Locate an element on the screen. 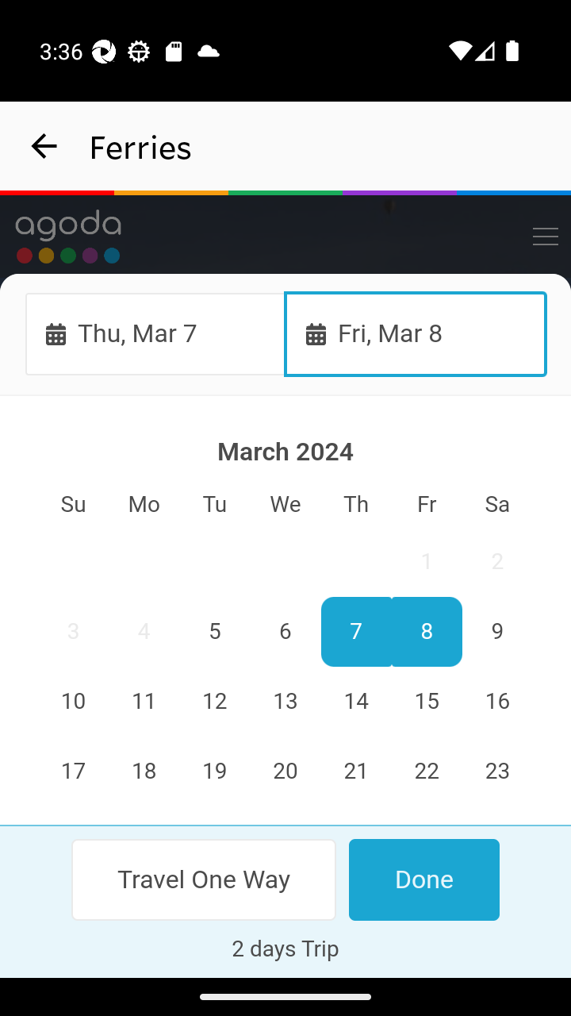 This screenshot has width=571, height=1016. 8 is located at coordinates (426, 633).